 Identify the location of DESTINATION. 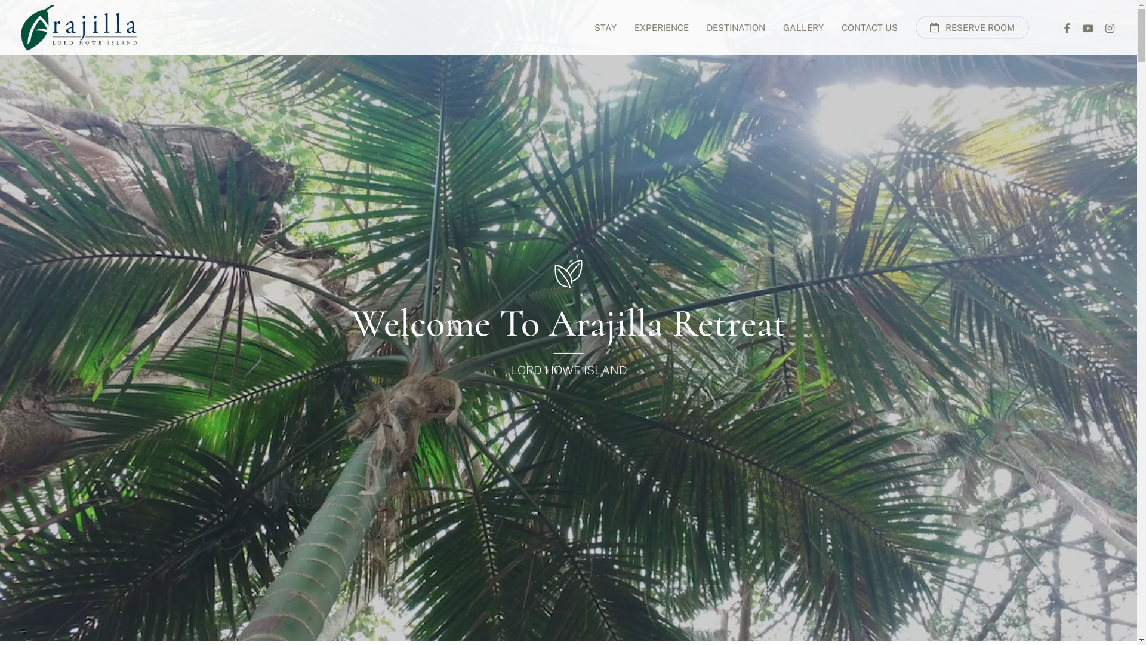
(736, 27).